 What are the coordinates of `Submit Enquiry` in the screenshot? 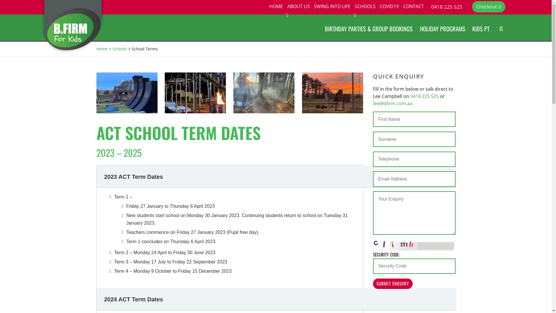 It's located at (393, 284).